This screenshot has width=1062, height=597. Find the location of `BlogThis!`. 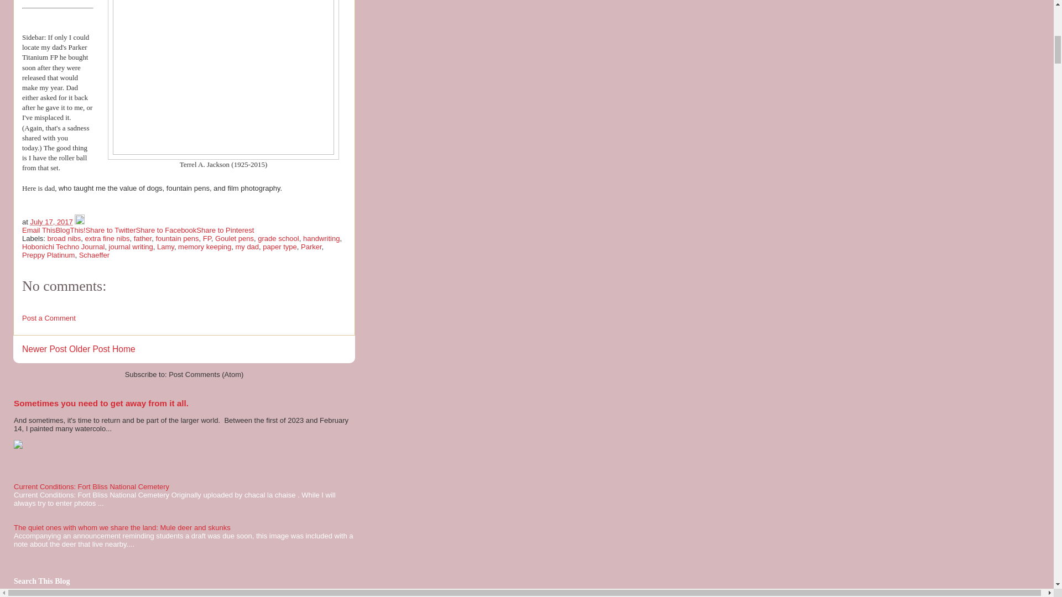

BlogThis! is located at coordinates (70, 230).